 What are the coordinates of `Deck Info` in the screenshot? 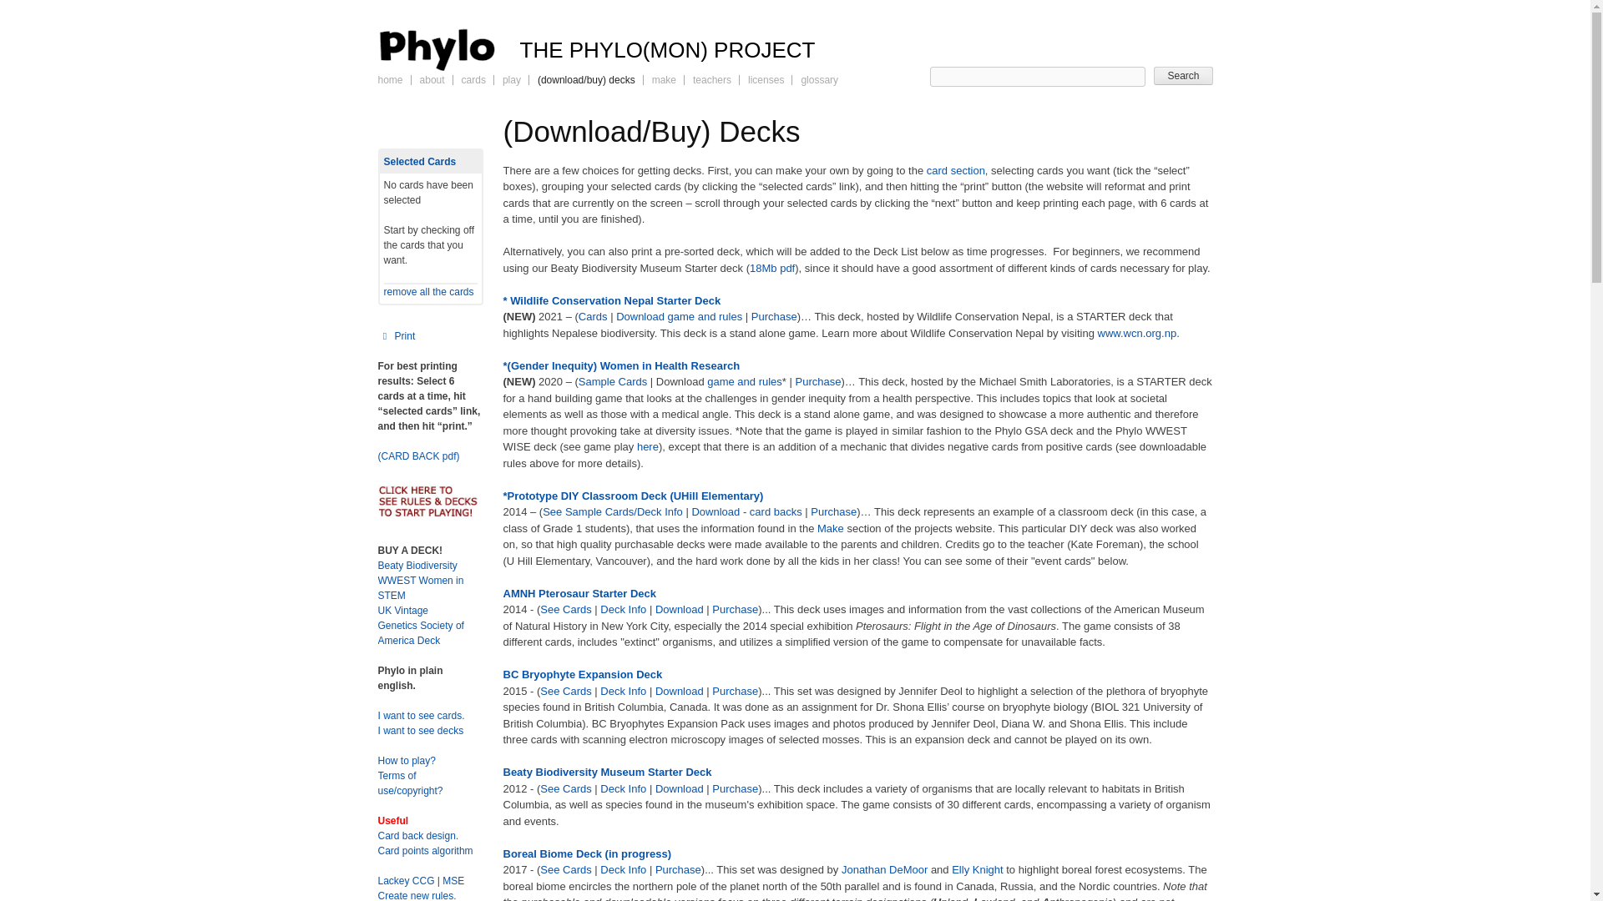 It's located at (623, 689).